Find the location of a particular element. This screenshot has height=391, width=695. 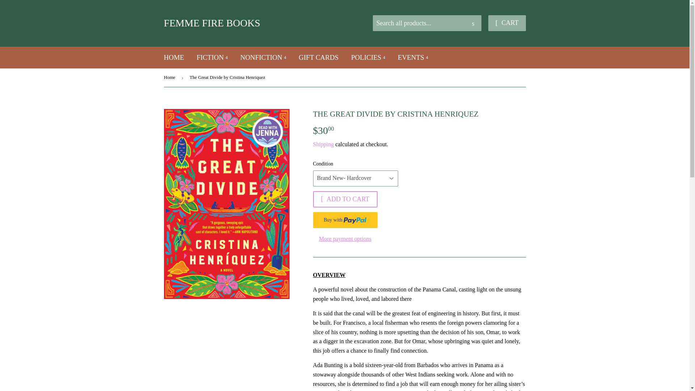

Search is located at coordinates (473, 24).